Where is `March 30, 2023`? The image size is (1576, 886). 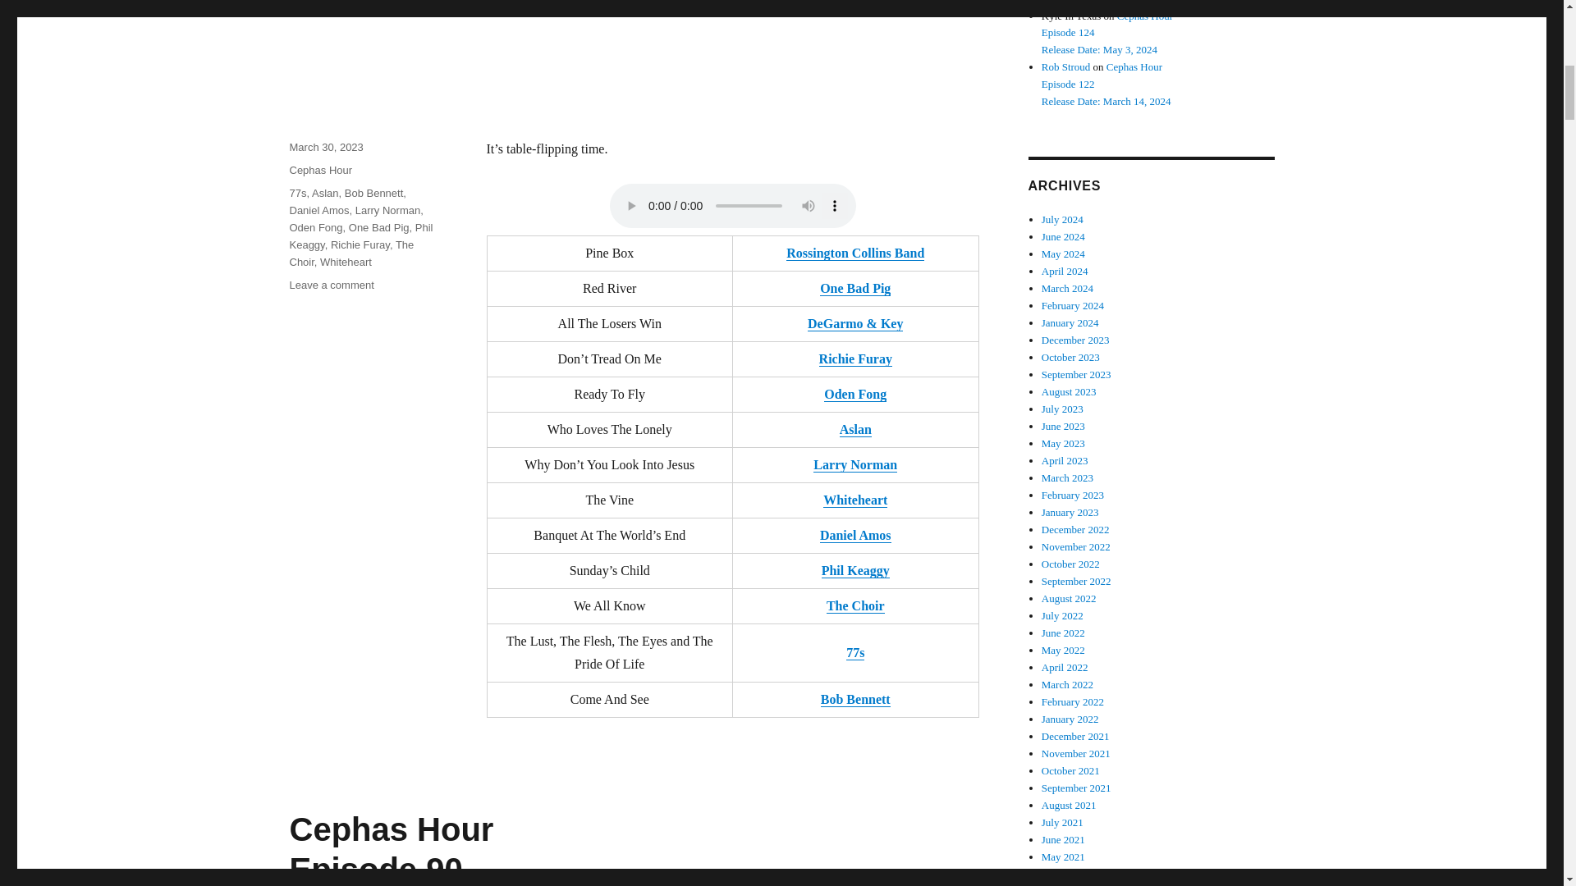
March 30, 2023 is located at coordinates (325, 146).